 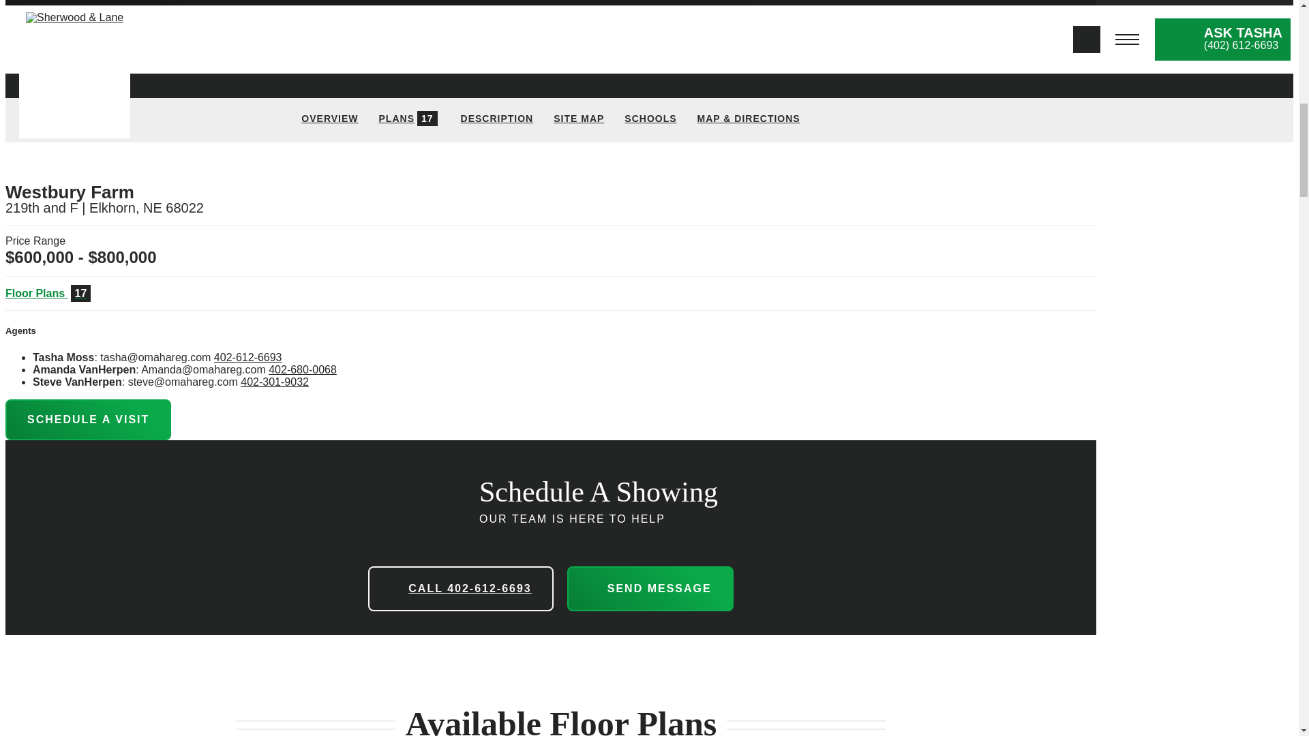 What do you see at coordinates (409, 120) in the screenshot?
I see `Floor Plans 17` at bounding box center [409, 120].